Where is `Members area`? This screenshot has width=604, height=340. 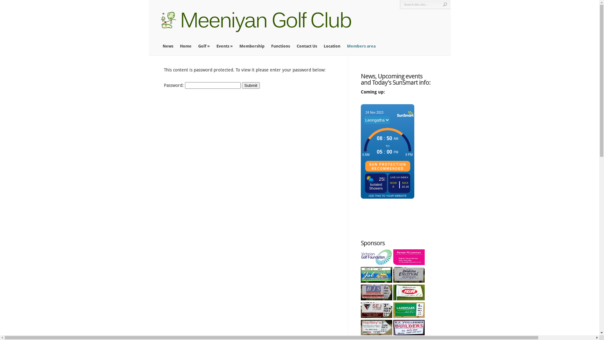 Members area is located at coordinates (361, 46).